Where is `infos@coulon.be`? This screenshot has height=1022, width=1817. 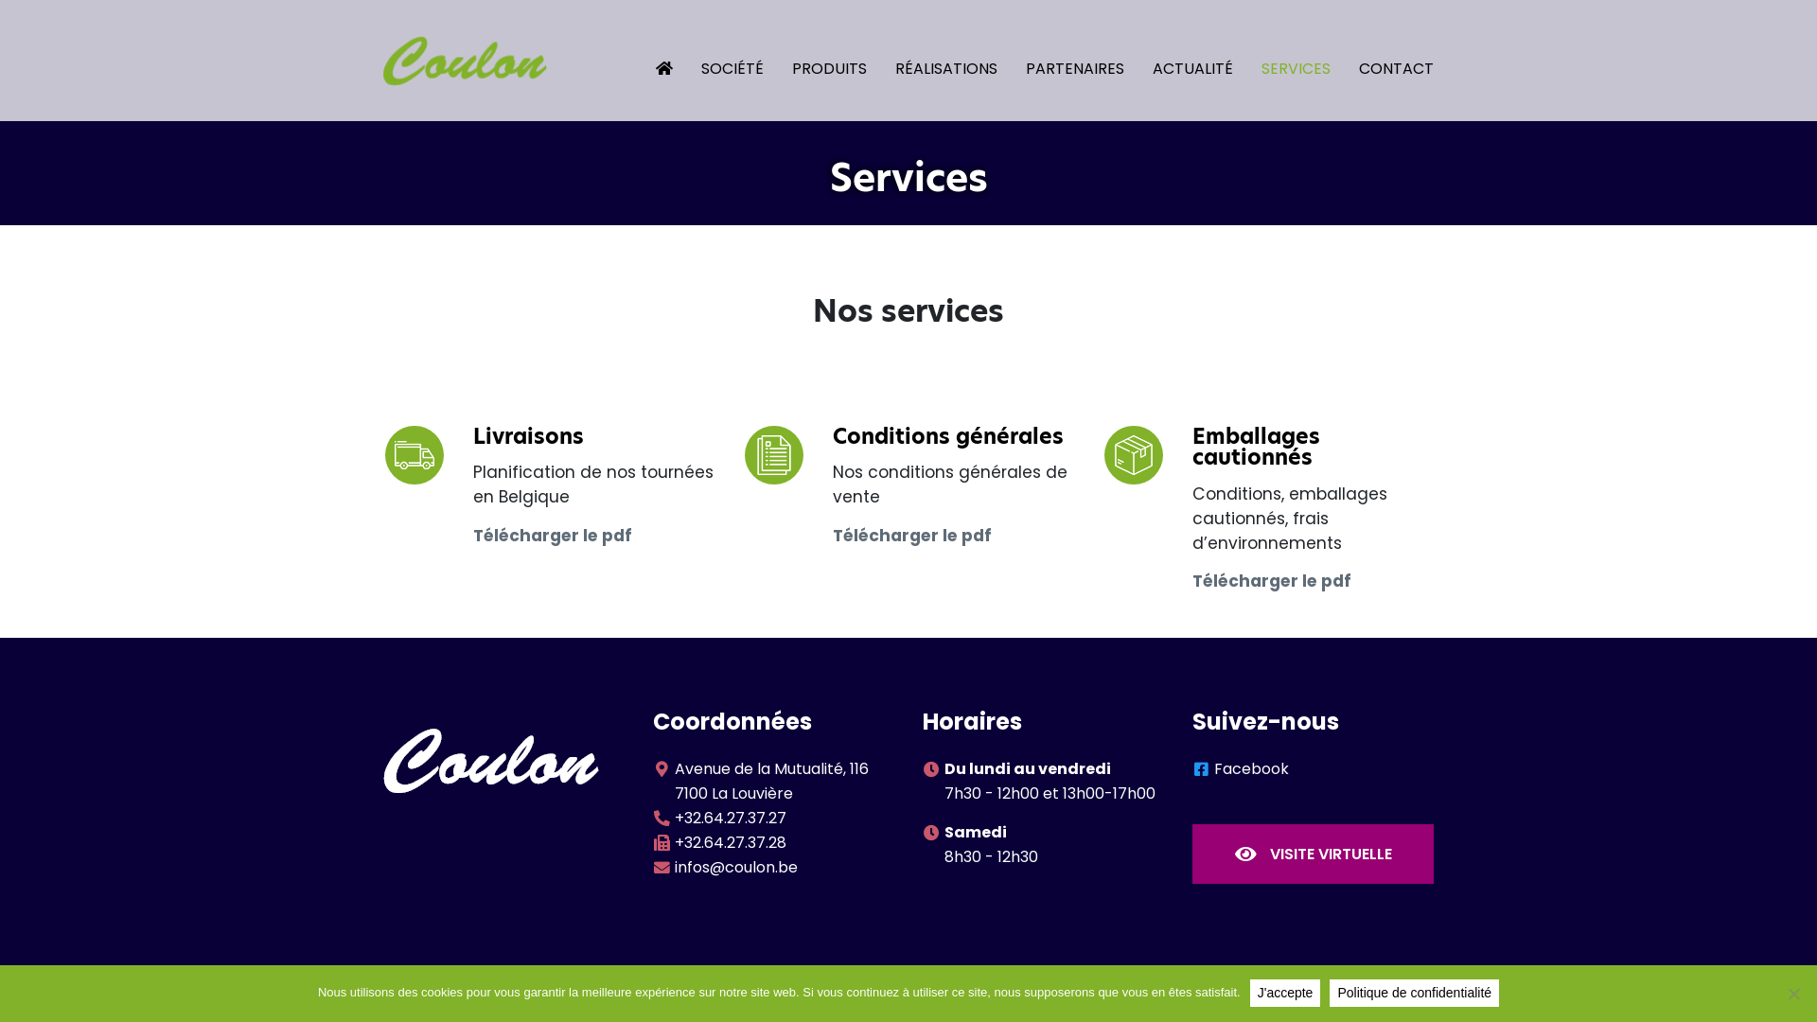
infos@coulon.be is located at coordinates (736, 867).